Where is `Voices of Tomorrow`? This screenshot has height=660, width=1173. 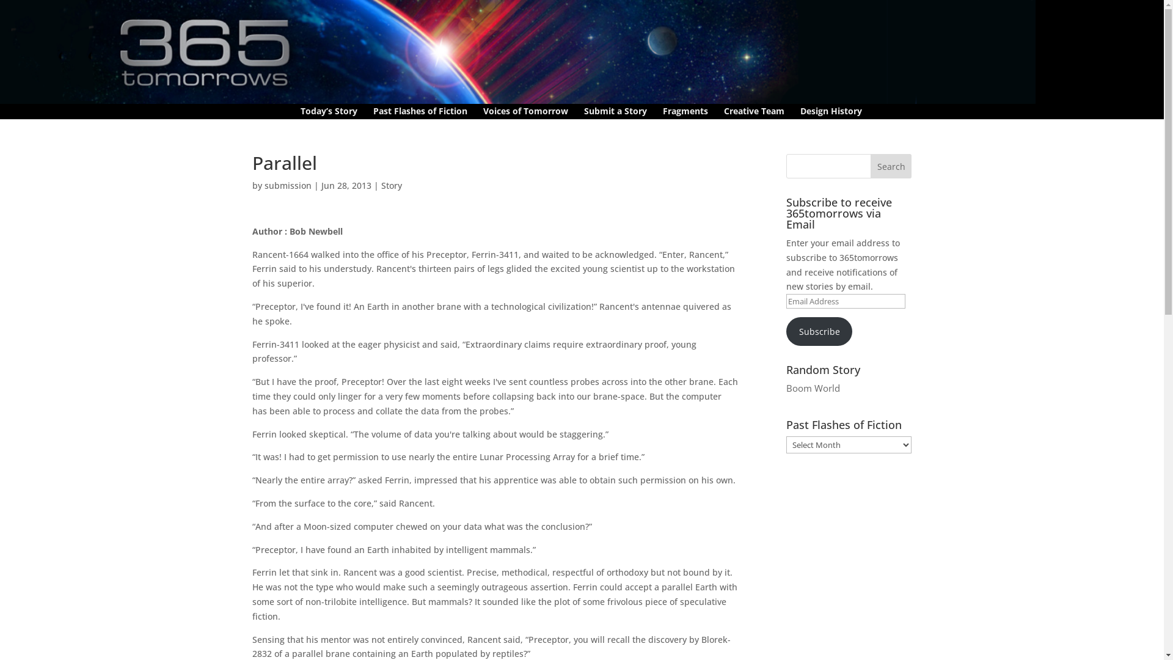 Voices of Tomorrow is located at coordinates (525, 113).